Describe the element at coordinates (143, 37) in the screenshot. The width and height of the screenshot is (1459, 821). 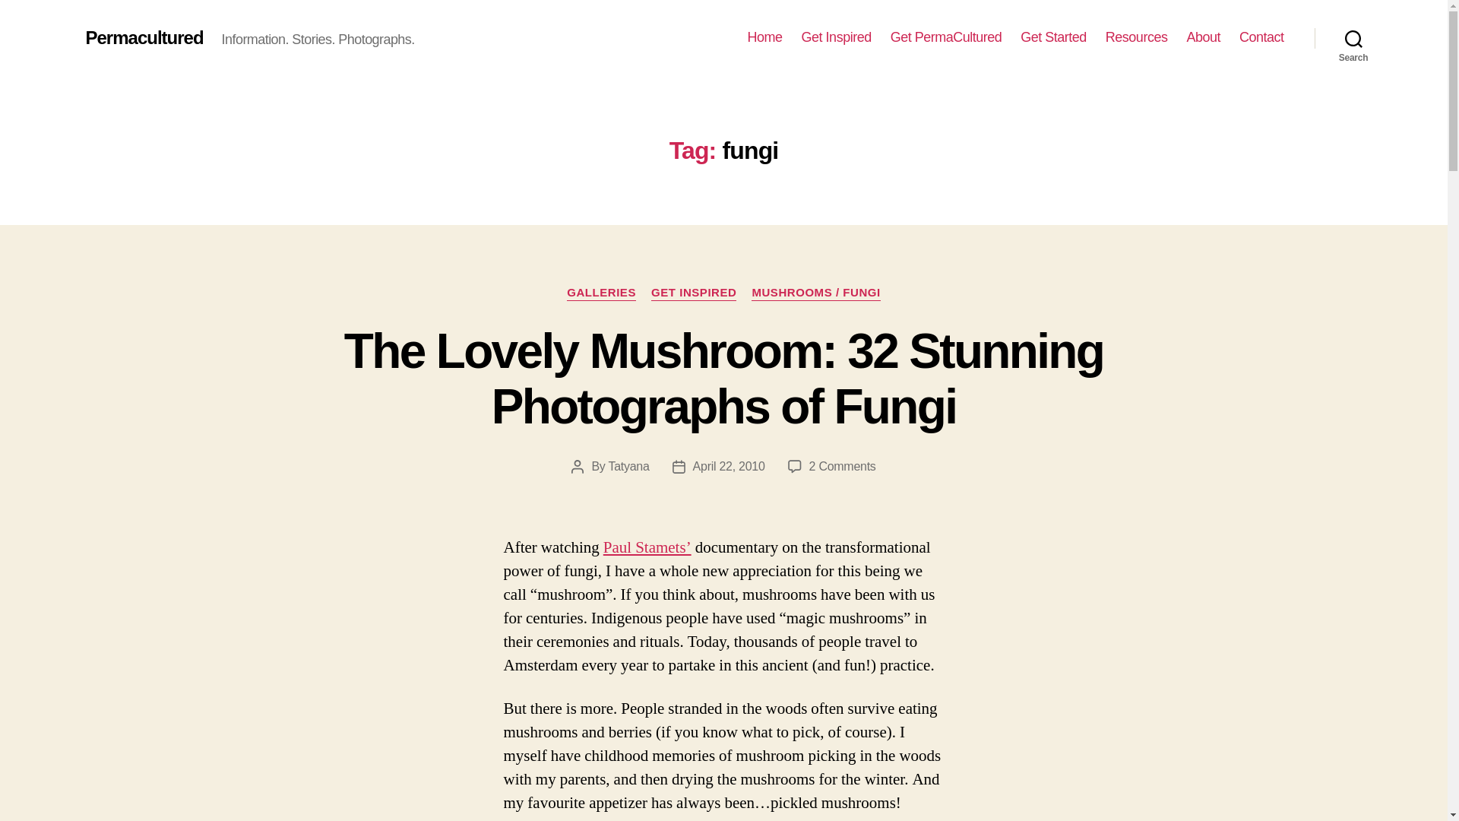
I see `Permacultured` at that location.